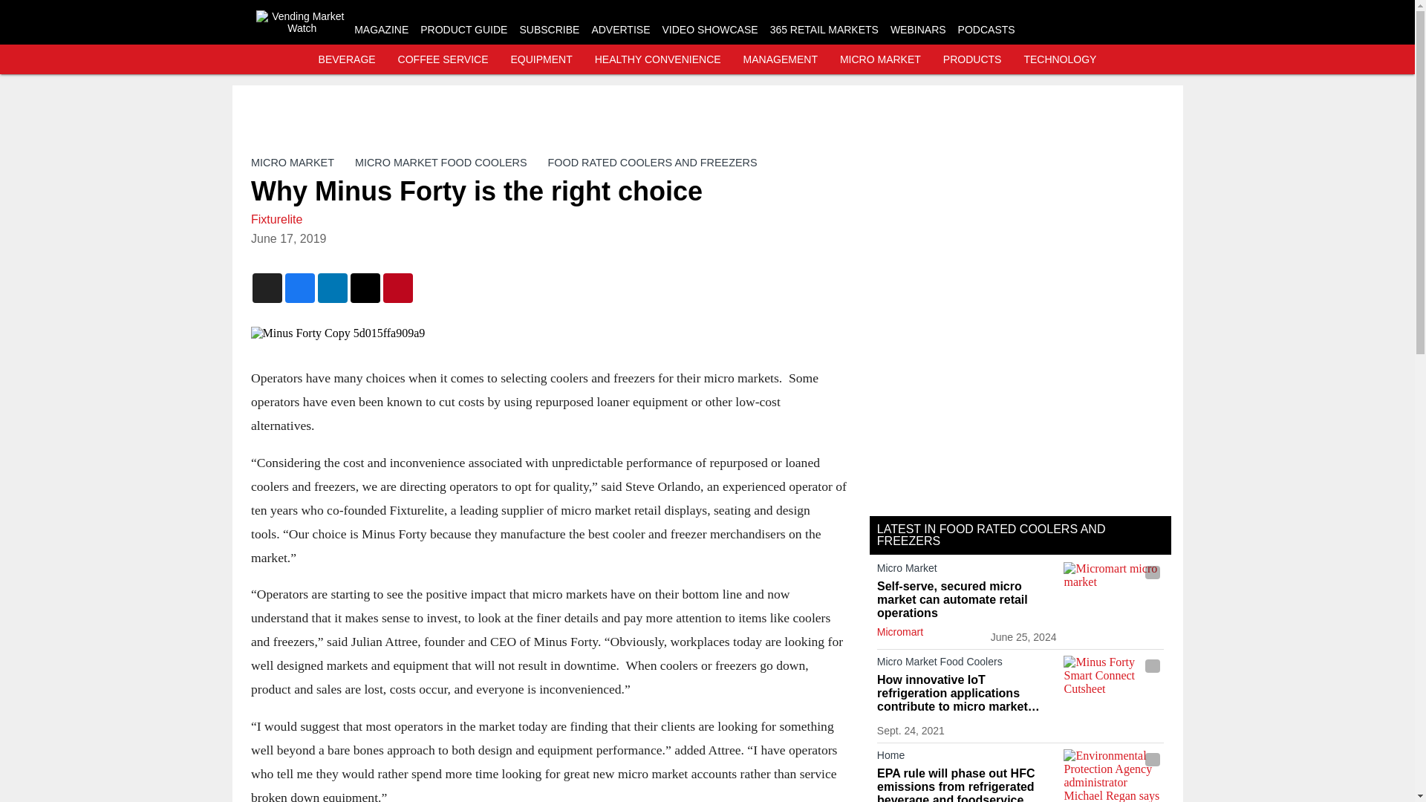  Describe the element at coordinates (440, 162) in the screenshot. I see `MICRO MARKET FOOD COOLERS` at that location.